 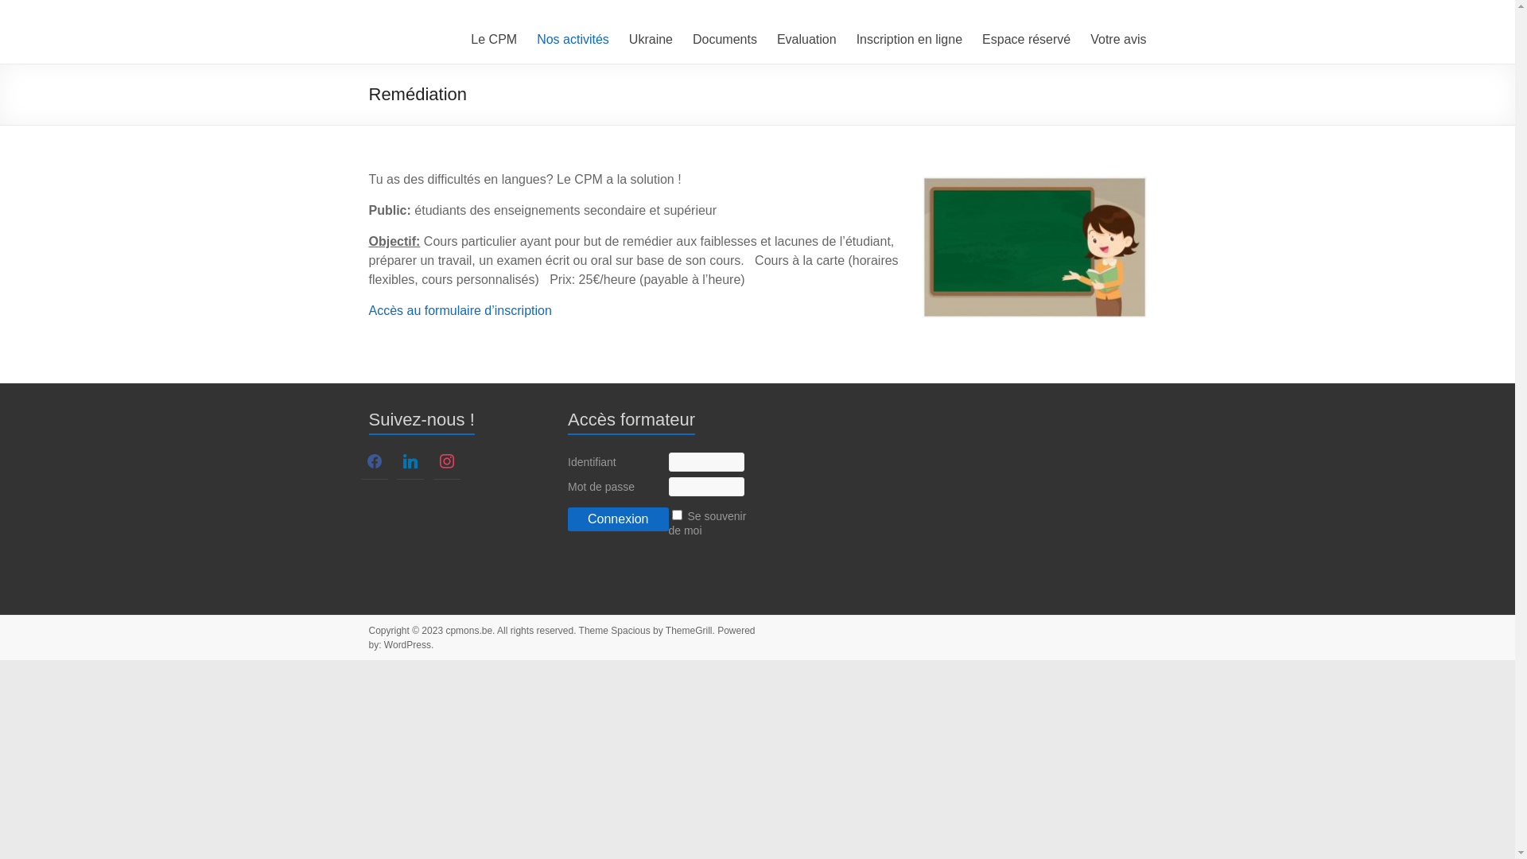 What do you see at coordinates (725, 40) in the screenshot?
I see `Documents` at bounding box center [725, 40].